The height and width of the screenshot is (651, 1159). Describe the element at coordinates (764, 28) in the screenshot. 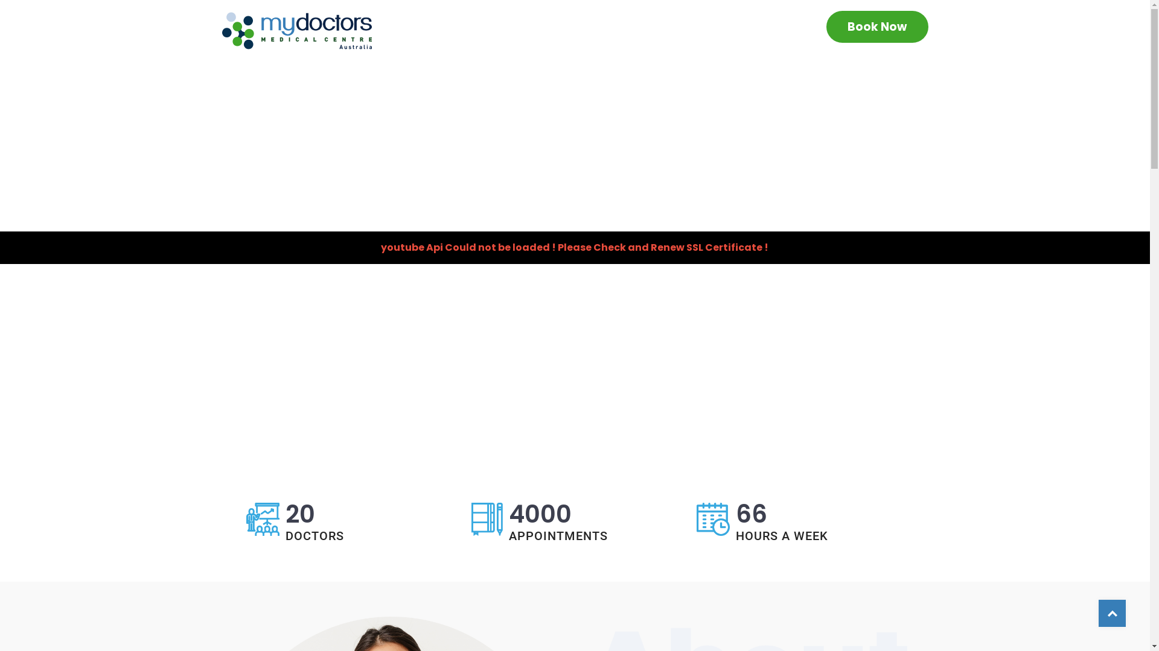

I see `About Us` at that location.